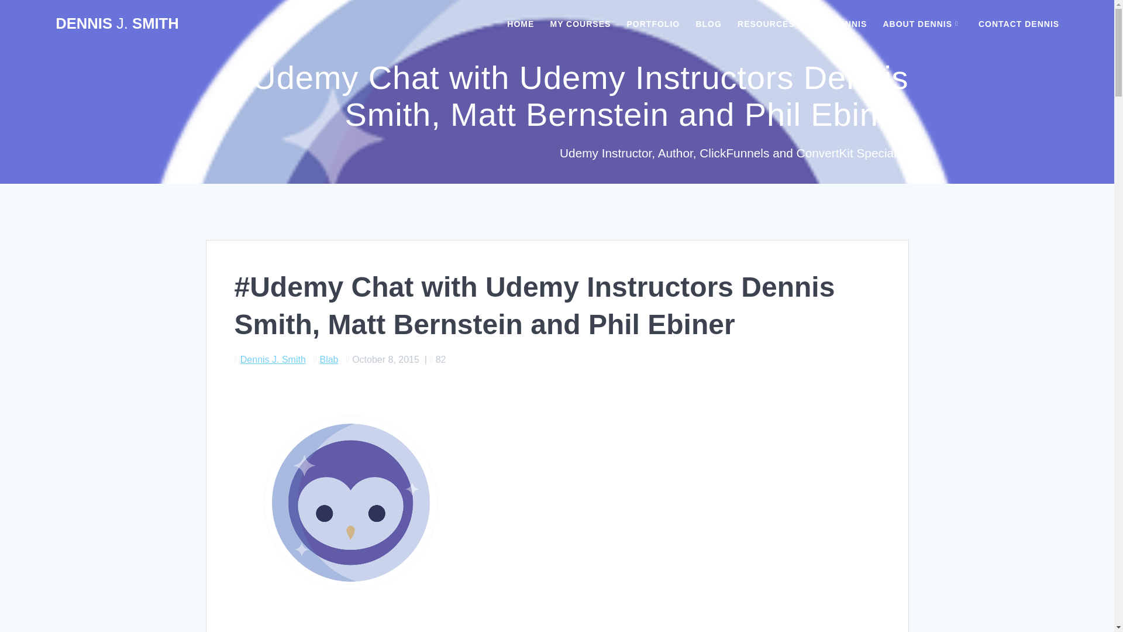 The image size is (1123, 632). What do you see at coordinates (653, 23) in the screenshot?
I see `PORTFOLIO` at bounding box center [653, 23].